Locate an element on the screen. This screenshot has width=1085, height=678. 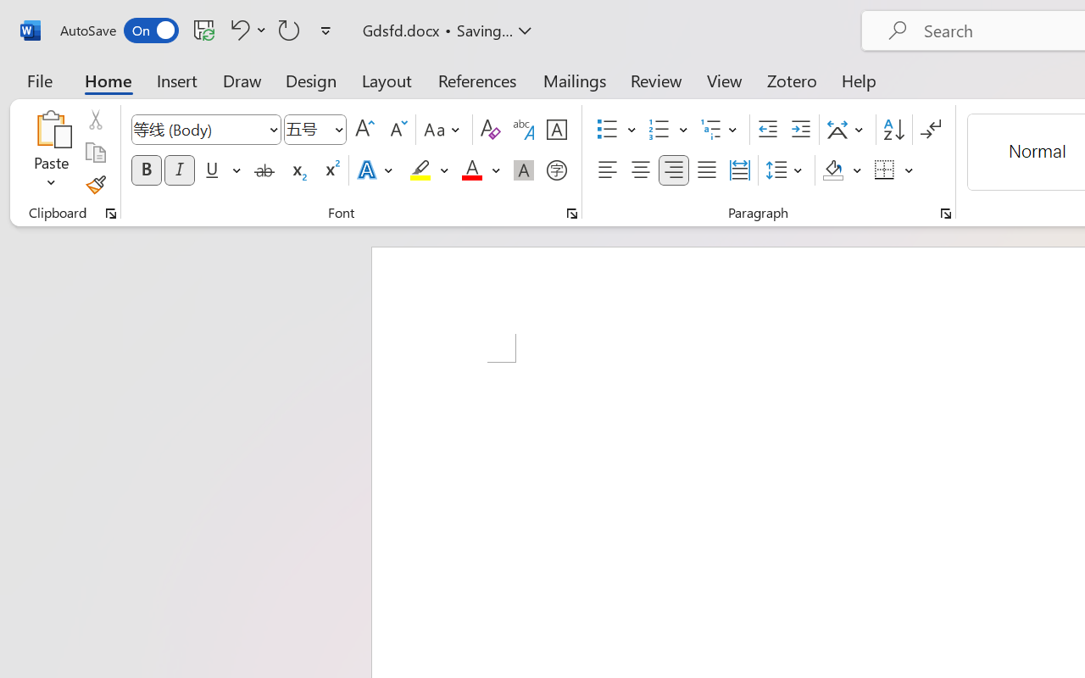
Align Right is located at coordinates (673, 170).